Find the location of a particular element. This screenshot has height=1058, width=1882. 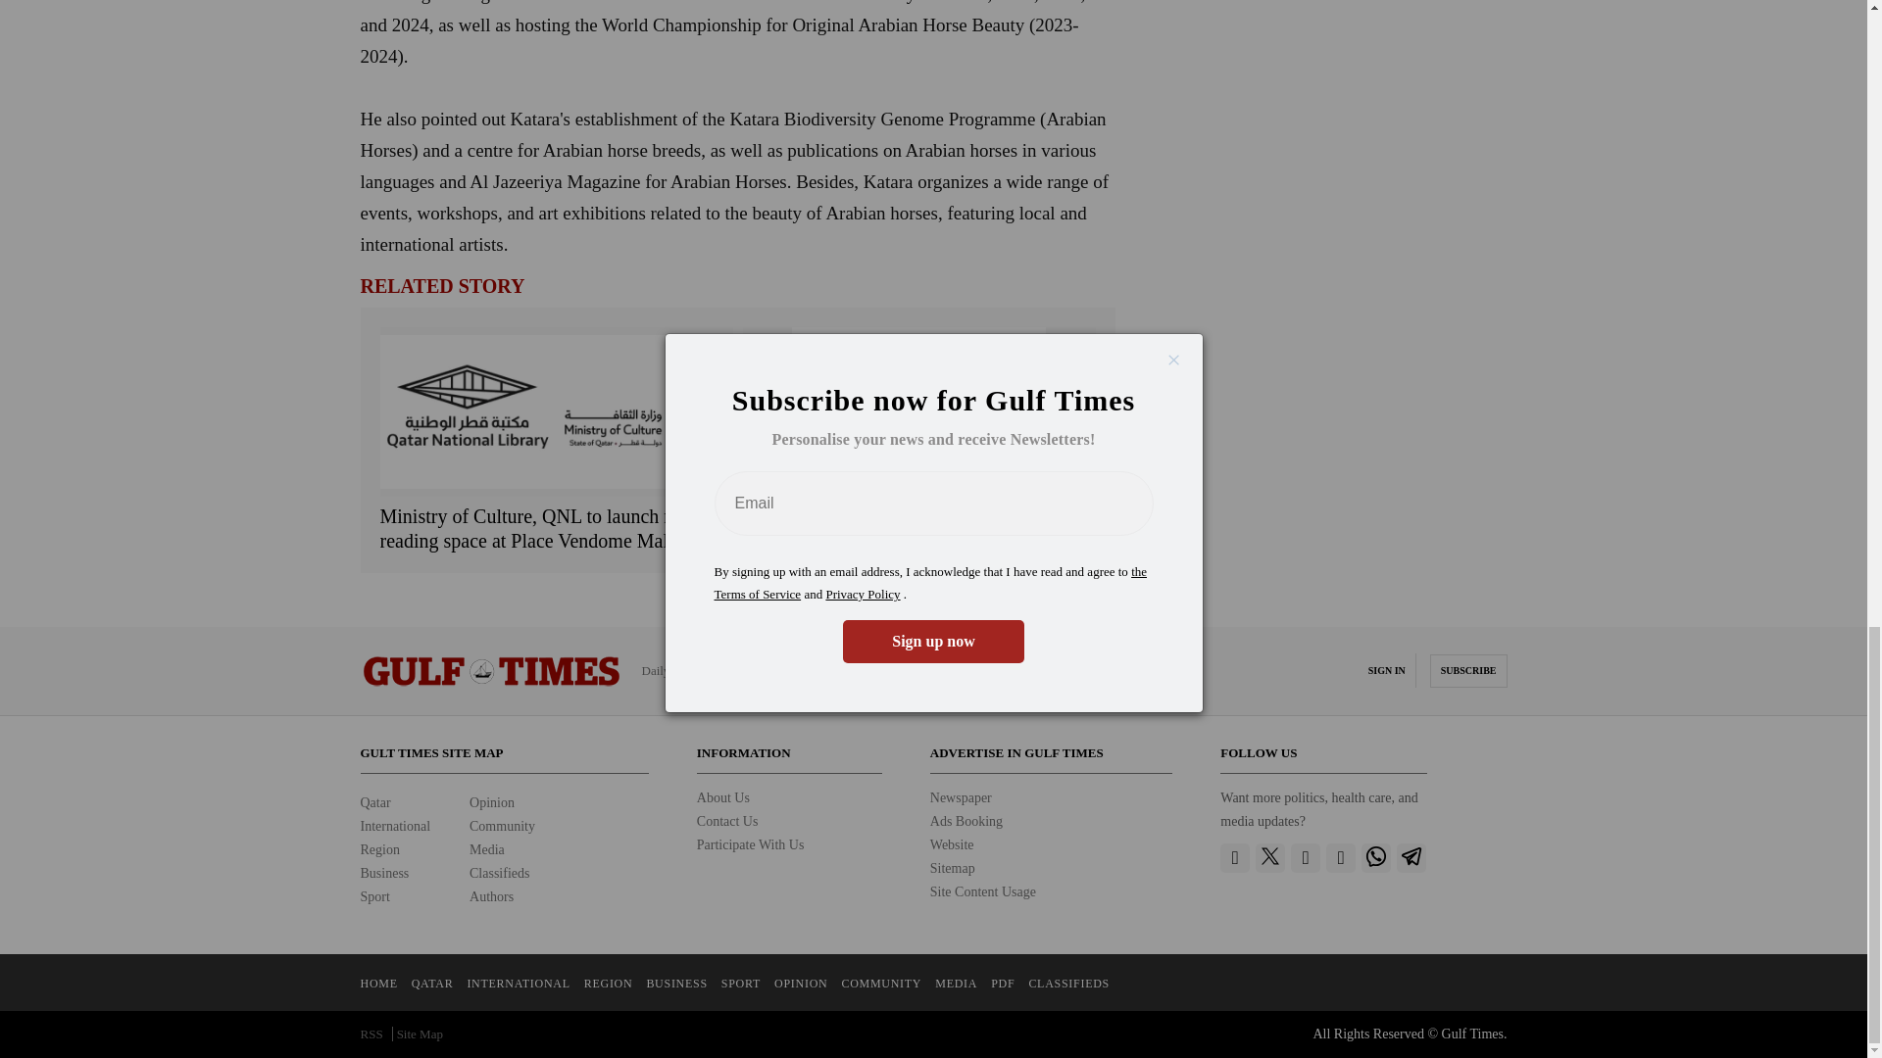

International is located at coordinates (396, 826).